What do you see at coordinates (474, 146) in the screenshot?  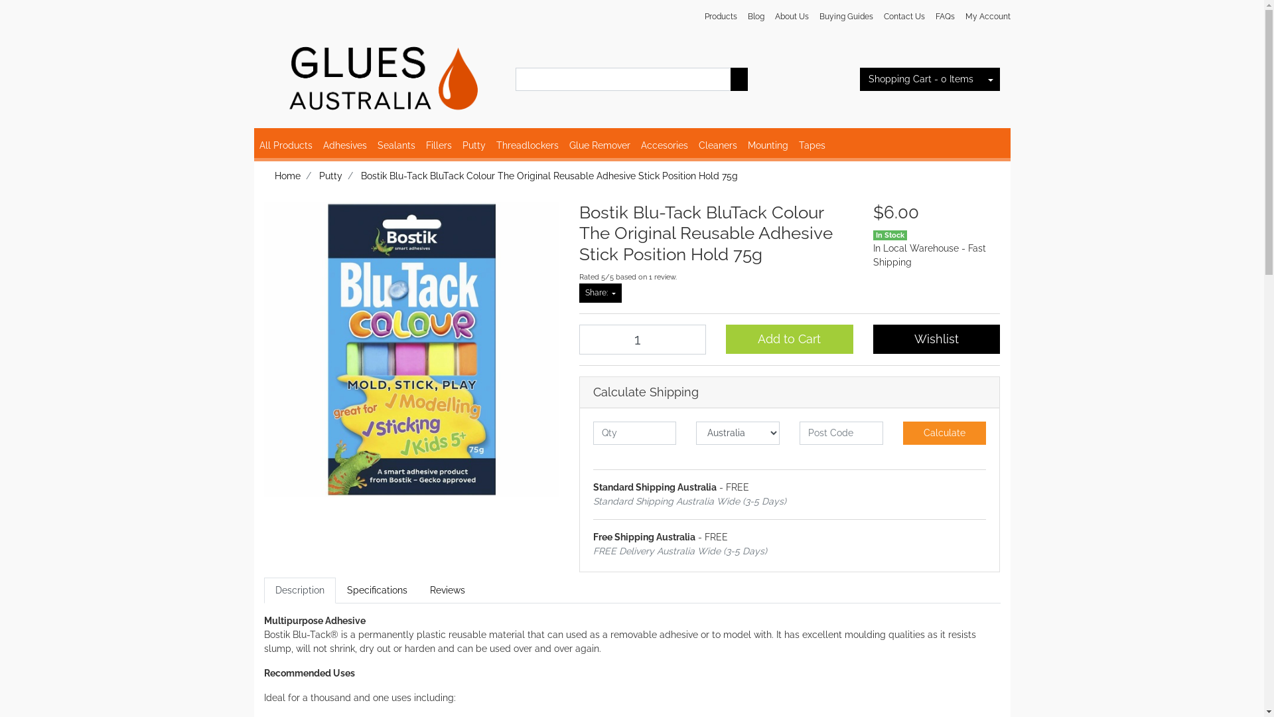 I see `Putty` at bounding box center [474, 146].